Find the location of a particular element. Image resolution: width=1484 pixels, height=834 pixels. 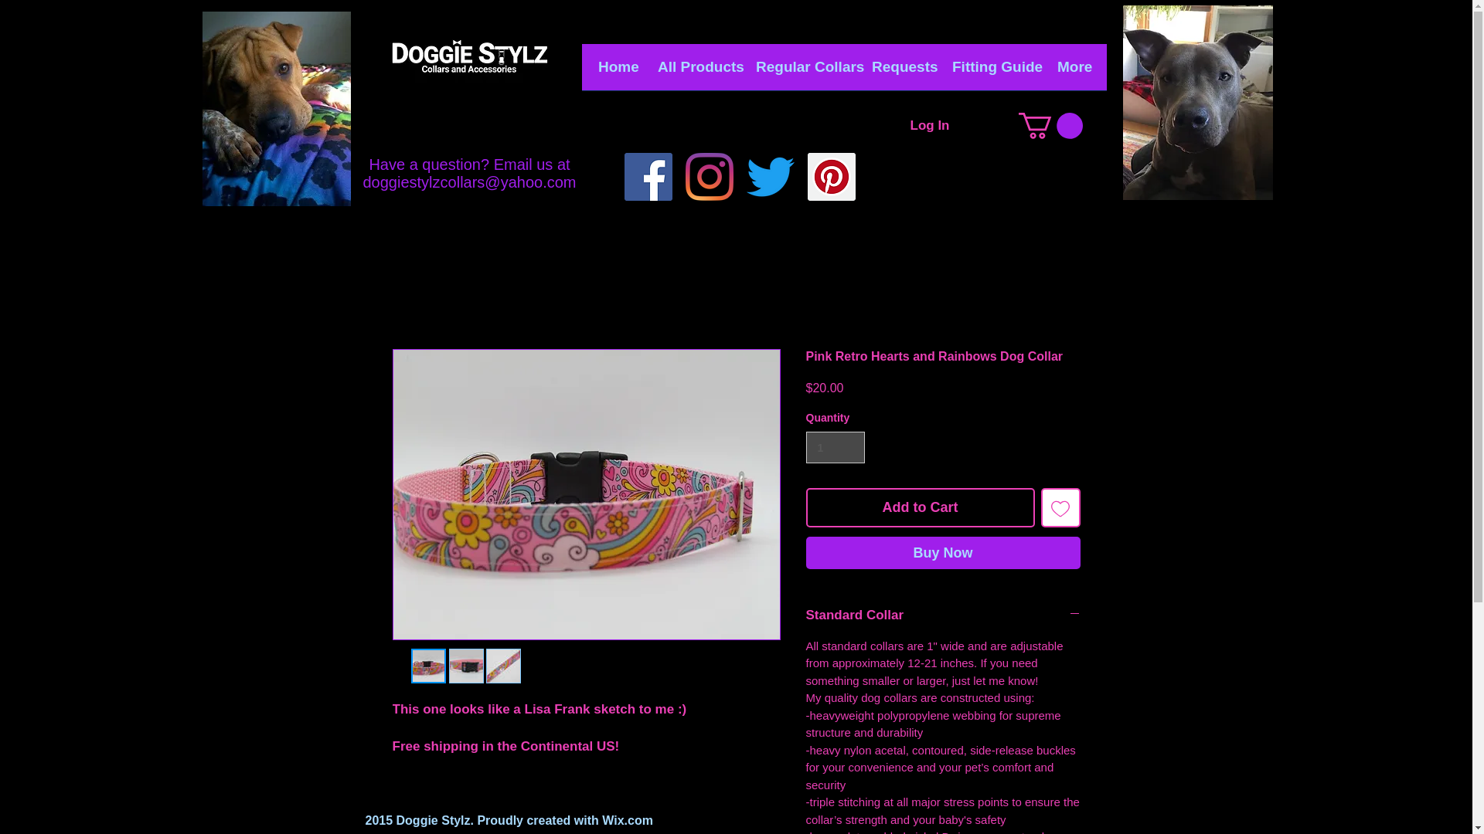

All Products is located at coordinates (695, 72).